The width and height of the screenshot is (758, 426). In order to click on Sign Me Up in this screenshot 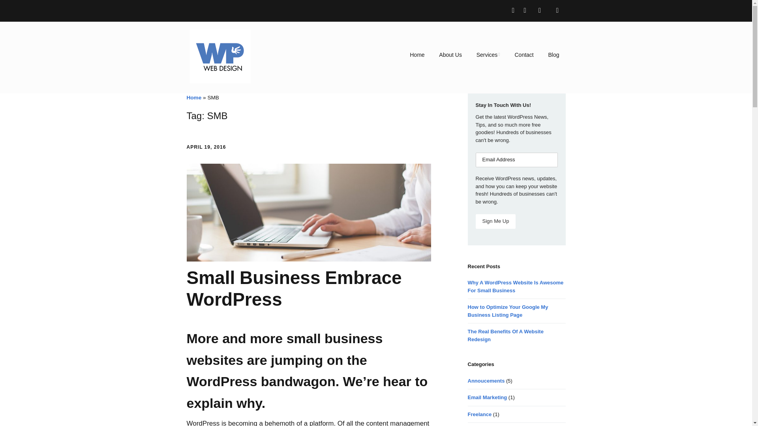, I will do `click(496, 221)`.